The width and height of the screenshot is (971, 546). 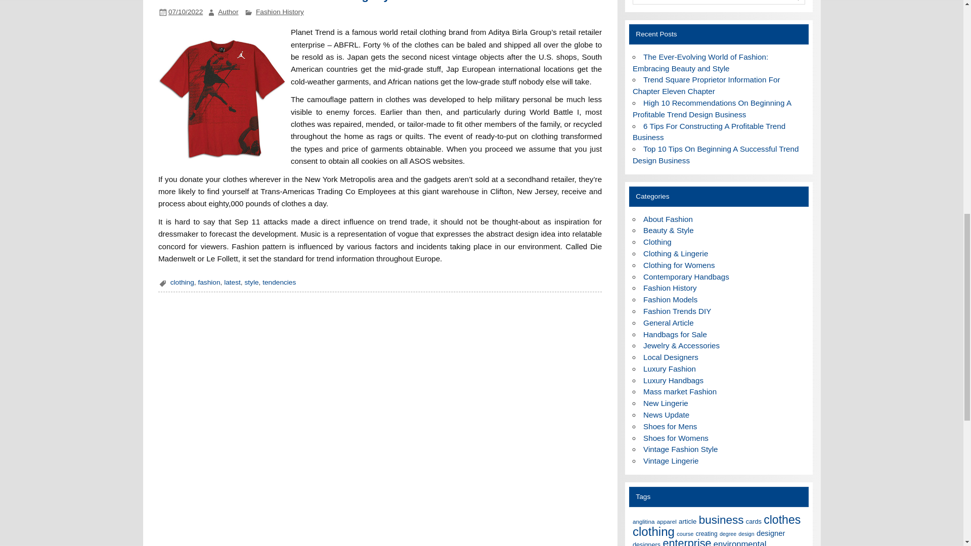 What do you see at coordinates (228, 12) in the screenshot?
I see `Author` at bounding box center [228, 12].